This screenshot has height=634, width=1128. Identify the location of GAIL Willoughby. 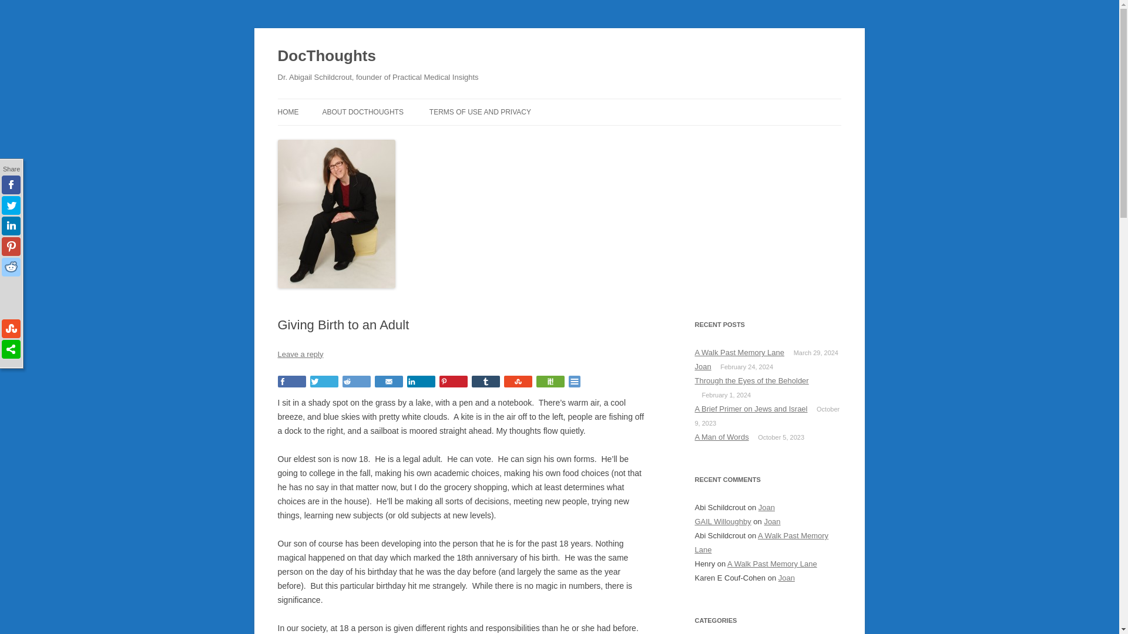
(723, 521).